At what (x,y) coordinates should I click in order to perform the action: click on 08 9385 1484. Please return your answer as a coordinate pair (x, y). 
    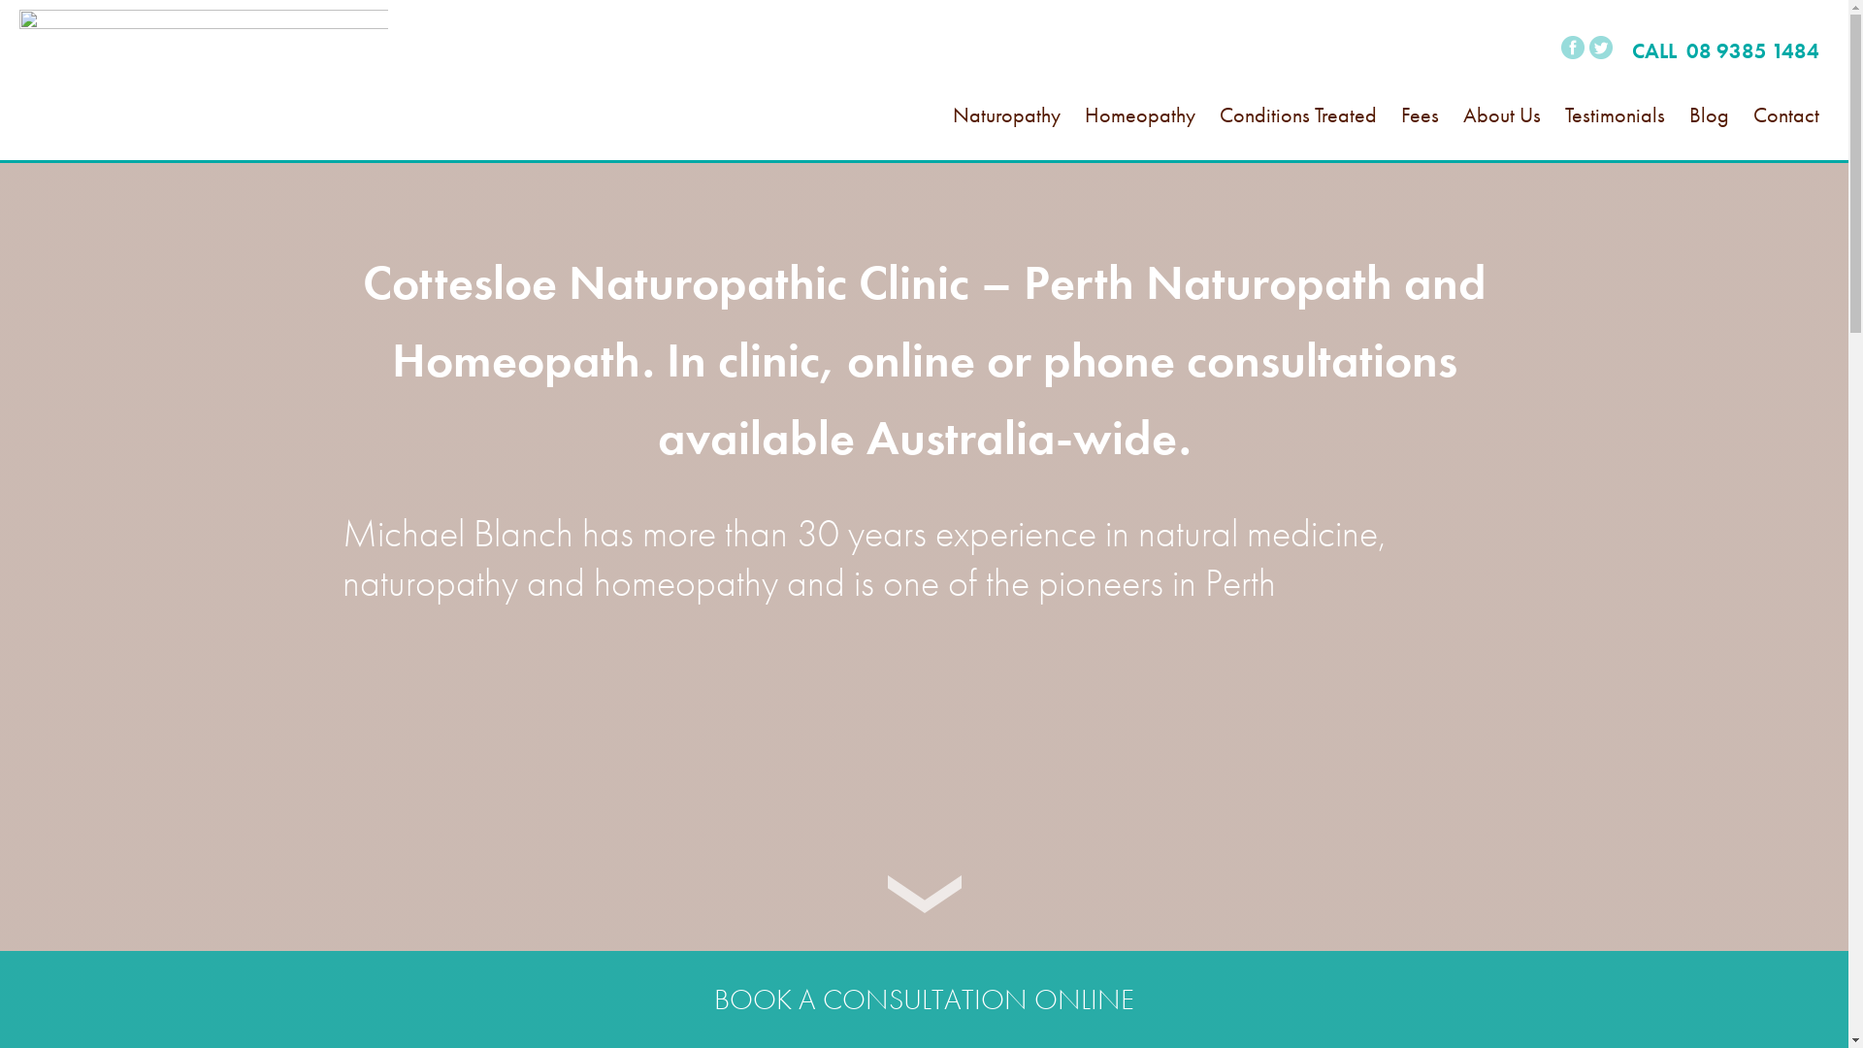
    Looking at the image, I should click on (1752, 50).